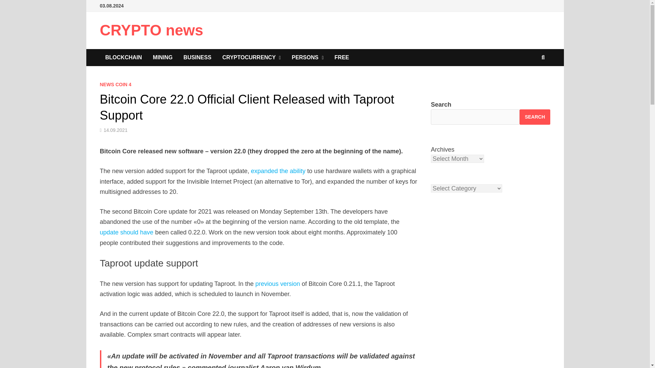 This screenshot has height=368, width=655. Describe the element at coordinates (163, 57) in the screenshot. I see `MINING` at that location.